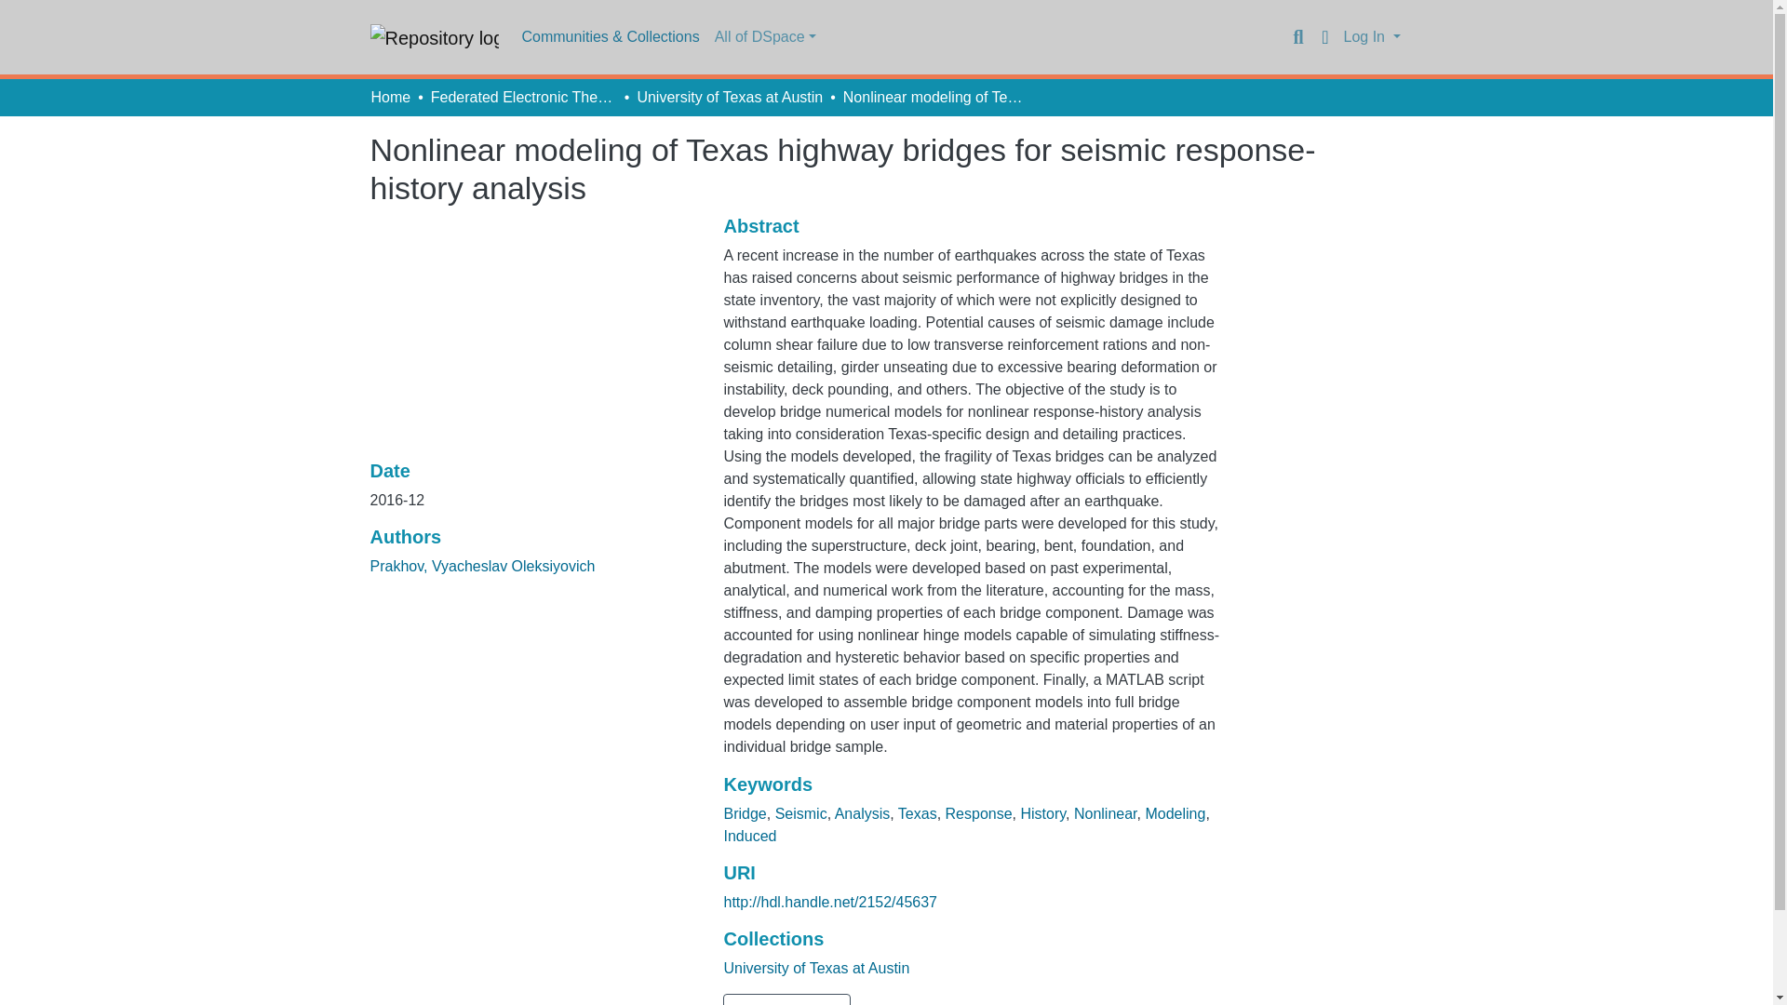 The width and height of the screenshot is (1787, 1005). What do you see at coordinates (862, 813) in the screenshot?
I see `Analysis` at bounding box center [862, 813].